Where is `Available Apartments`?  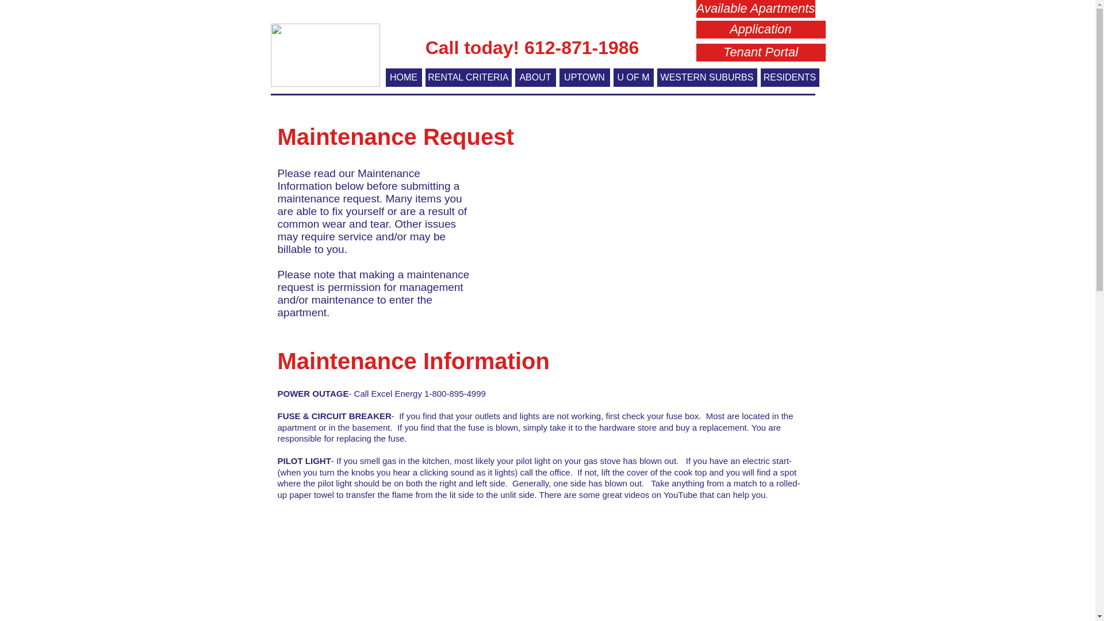
Available Apartments is located at coordinates (754, 9).